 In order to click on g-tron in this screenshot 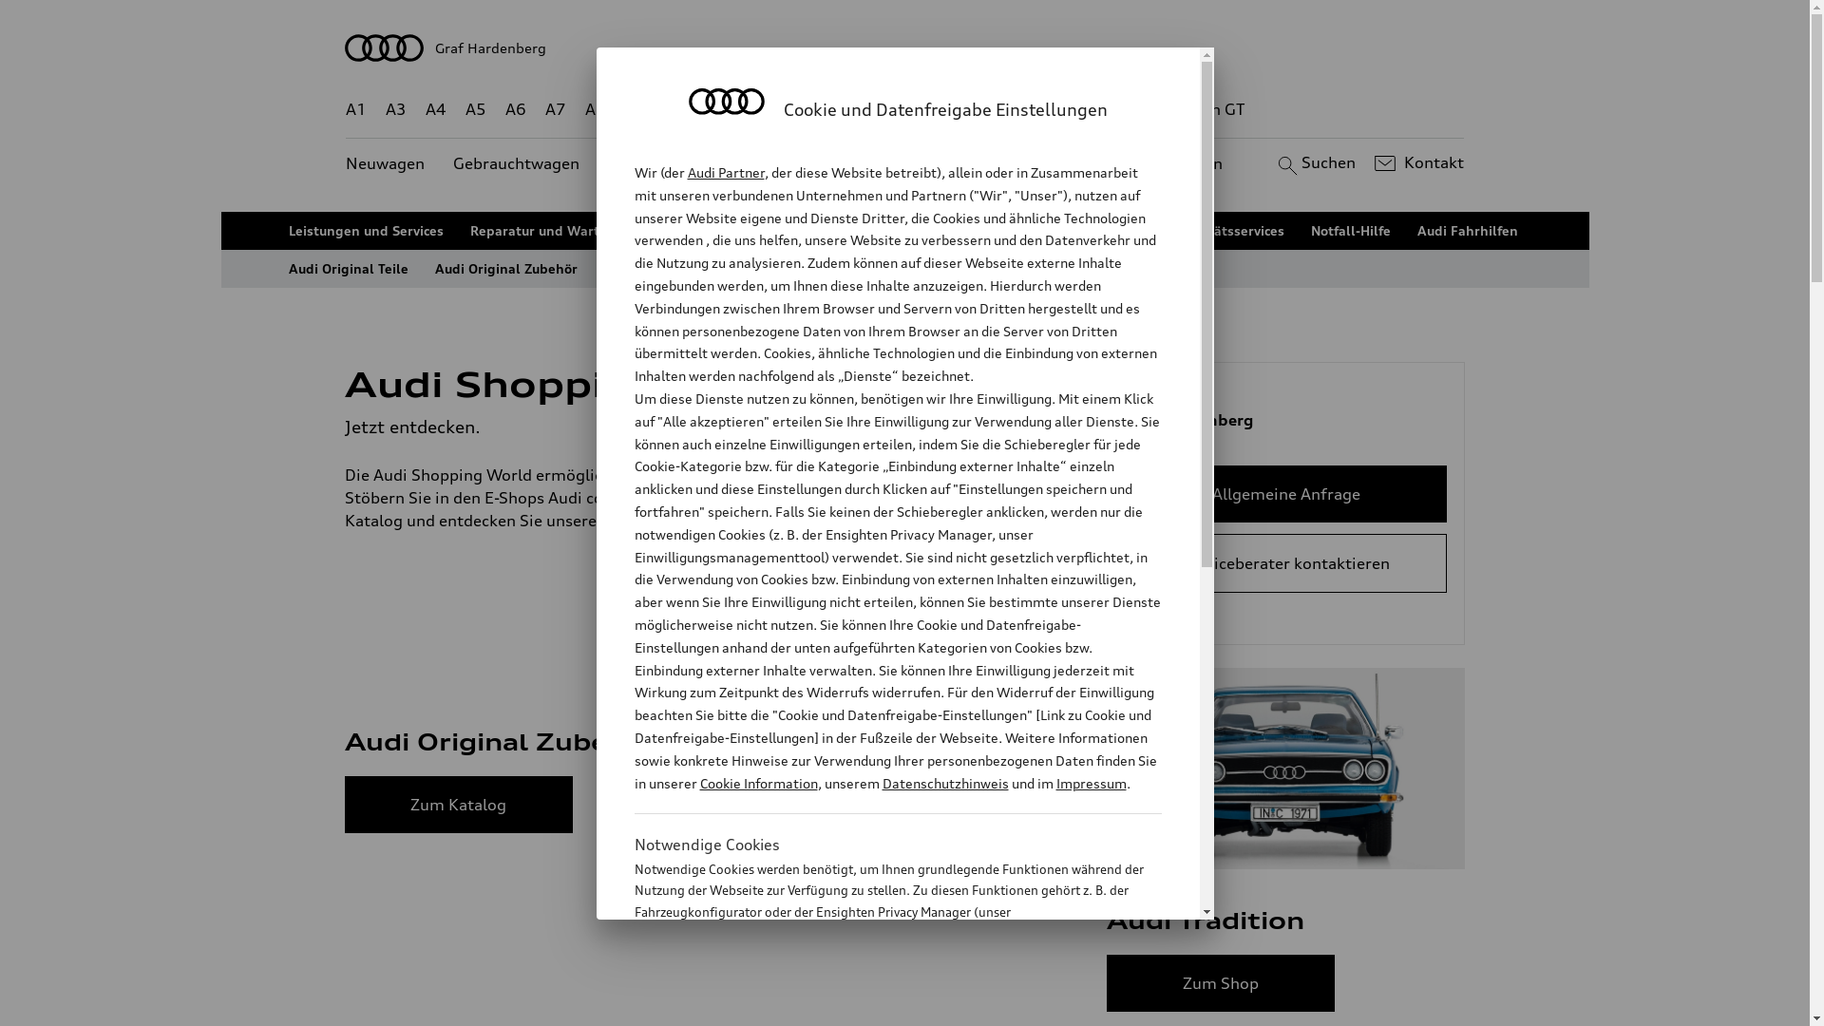, I will do `click(1131, 110)`.